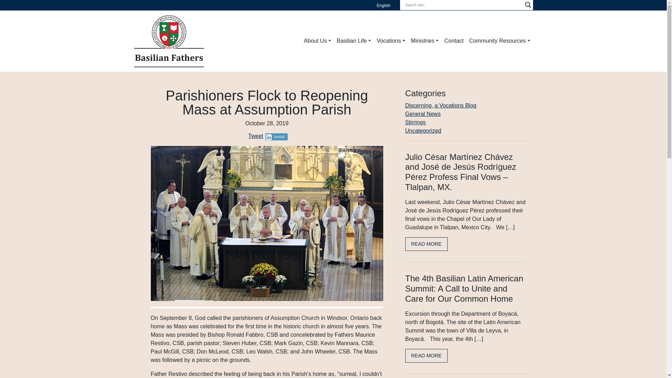  What do you see at coordinates (499, 41) in the screenshot?
I see `Community Resources` at bounding box center [499, 41].